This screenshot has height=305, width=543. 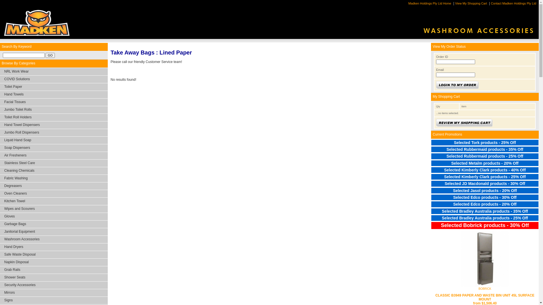 I want to click on Security Accessories, so click(x=54, y=285).